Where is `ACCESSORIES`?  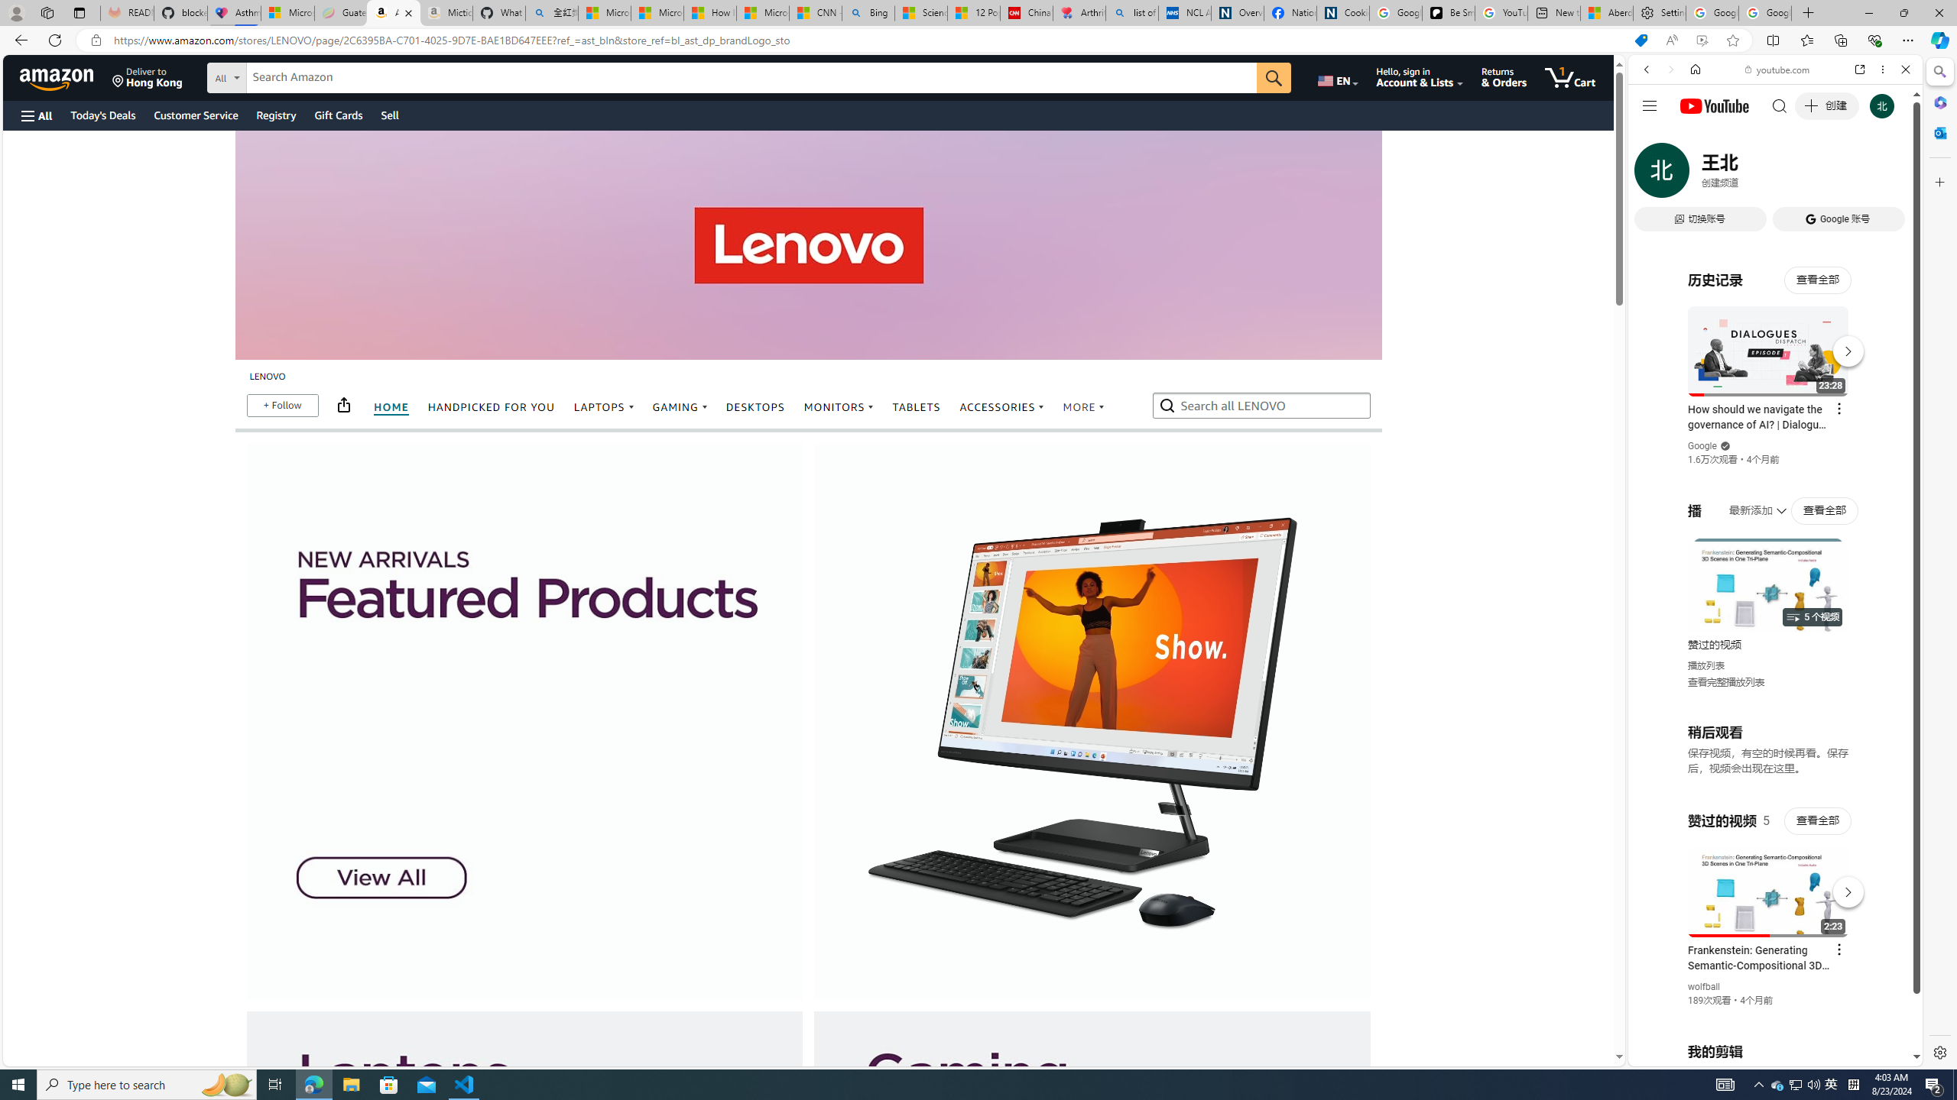
ACCESSORIES is located at coordinates (1001, 406).